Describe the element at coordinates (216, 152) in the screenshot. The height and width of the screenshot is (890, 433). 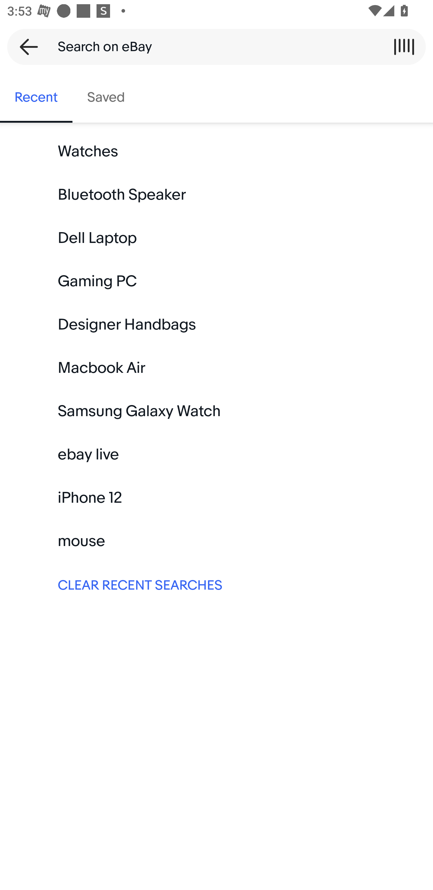
I see `Watches Keyword search Watches:` at that location.